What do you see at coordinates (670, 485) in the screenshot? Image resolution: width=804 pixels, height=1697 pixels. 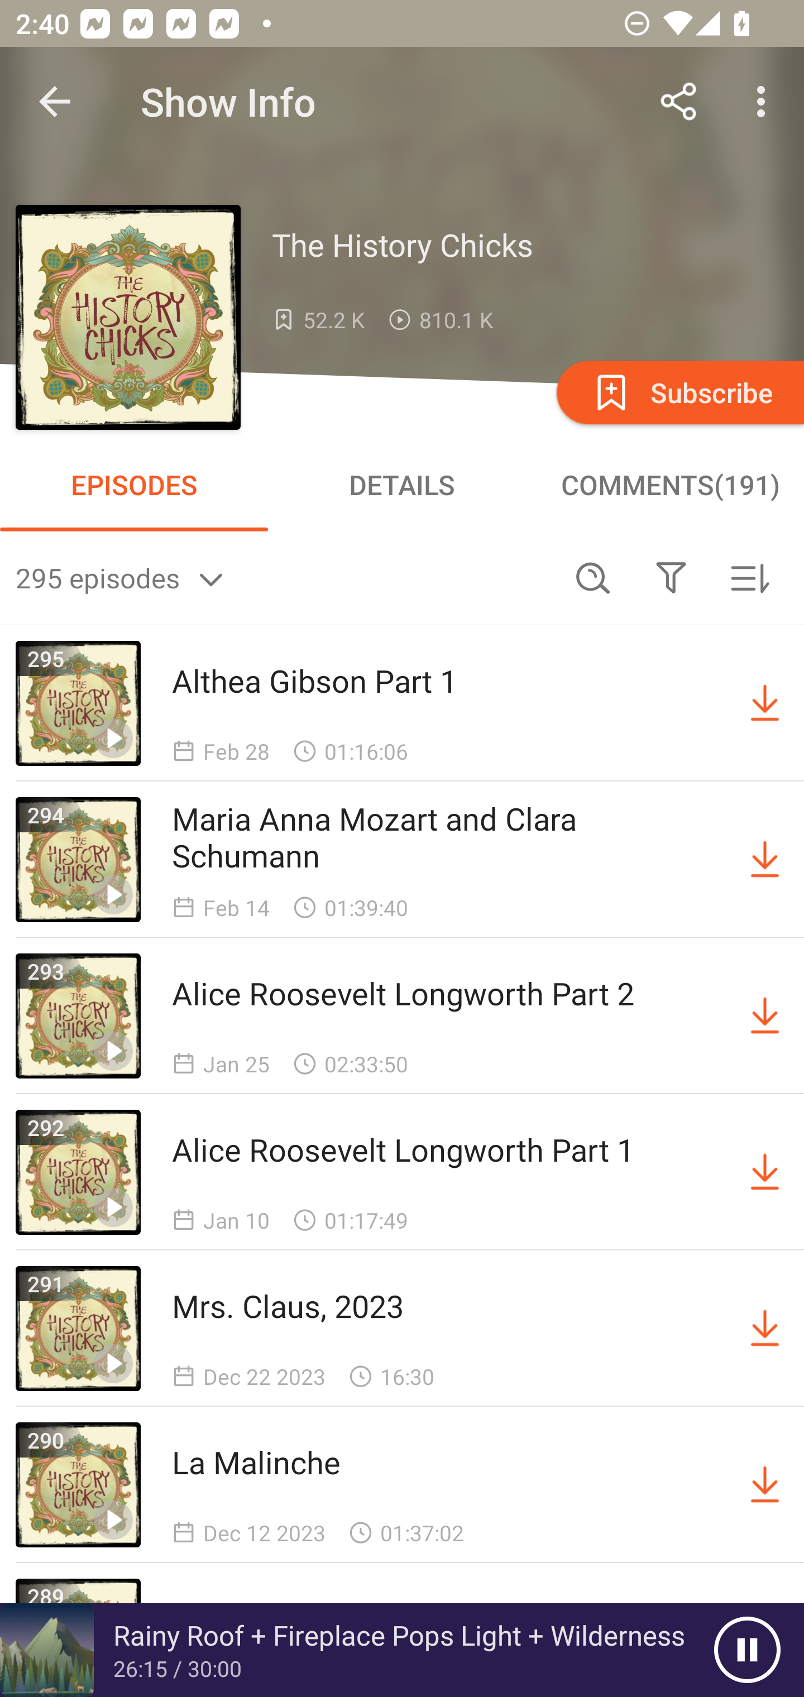 I see `COMMENTS(191)` at bounding box center [670, 485].